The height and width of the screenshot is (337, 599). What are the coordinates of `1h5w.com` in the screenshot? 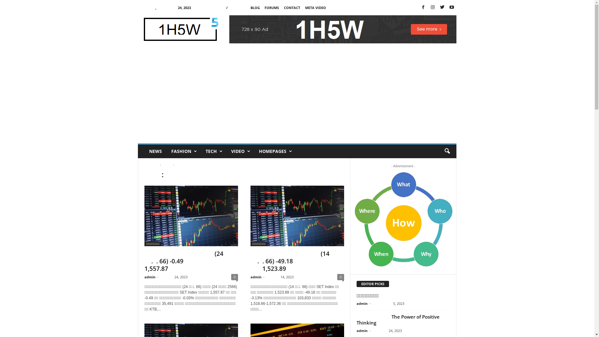 It's located at (180, 29).